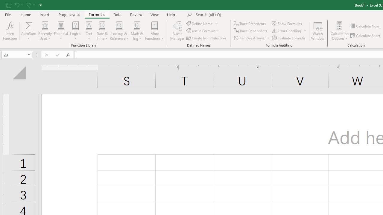 This screenshot has width=383, height=215. Describe the element at coordinates (289, 38) in the screenshot. I see `Evaluate Formula` at that location.